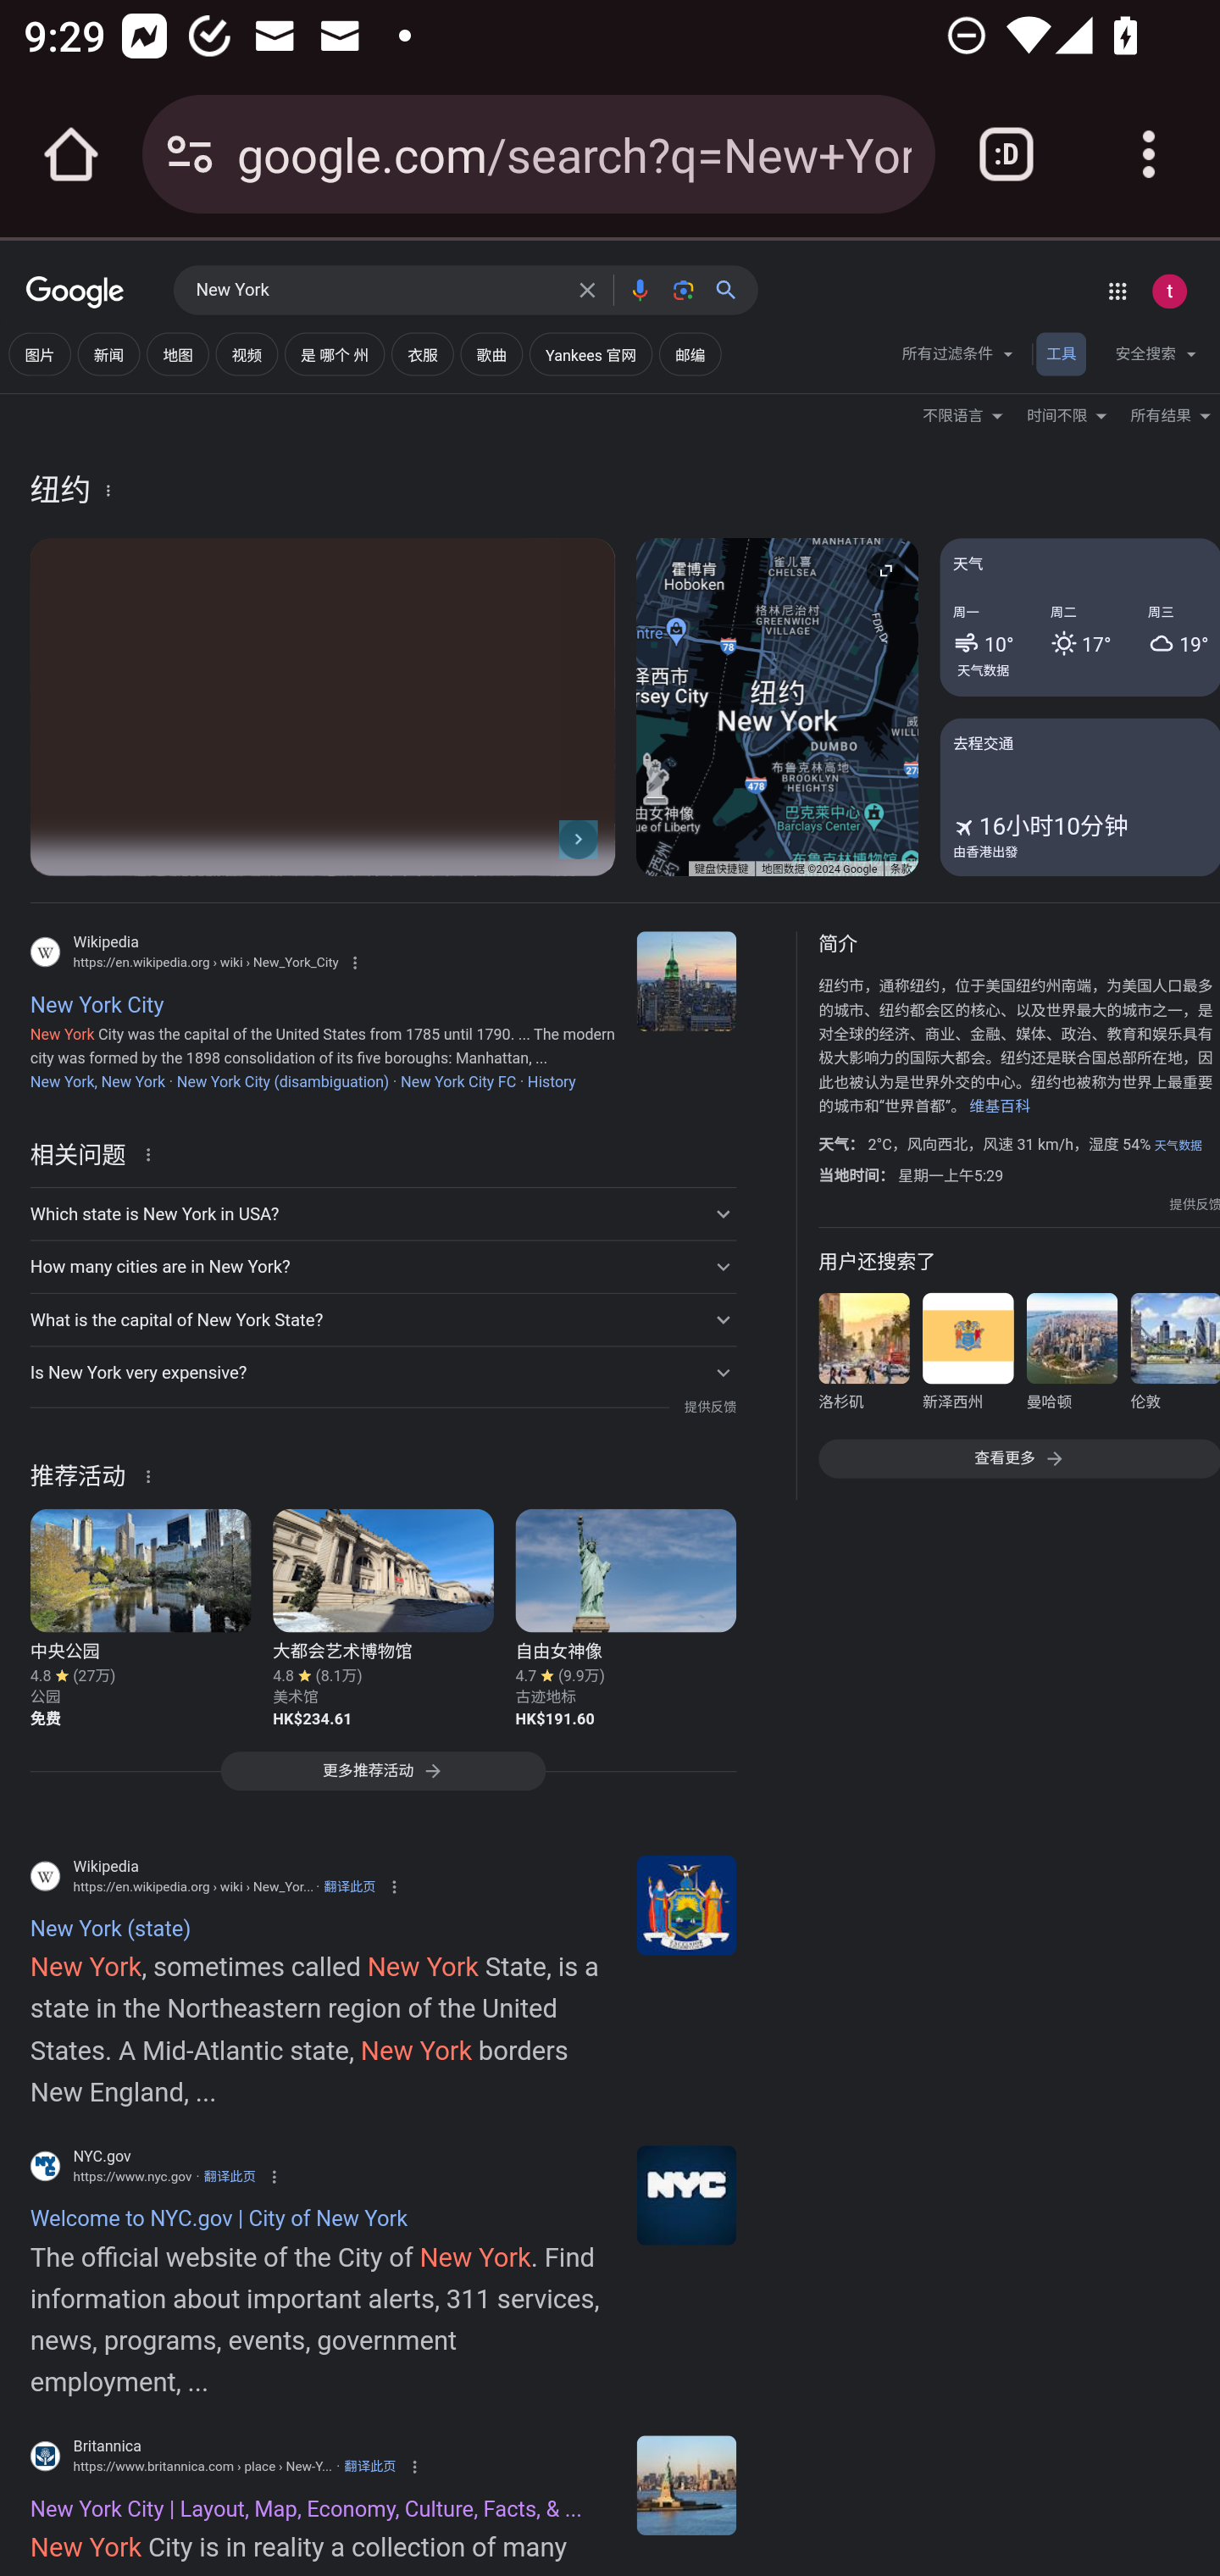  Describe the element at coordinates (690, 354) in the screenshot. I see `添加“邮编” 邮编` at that location.